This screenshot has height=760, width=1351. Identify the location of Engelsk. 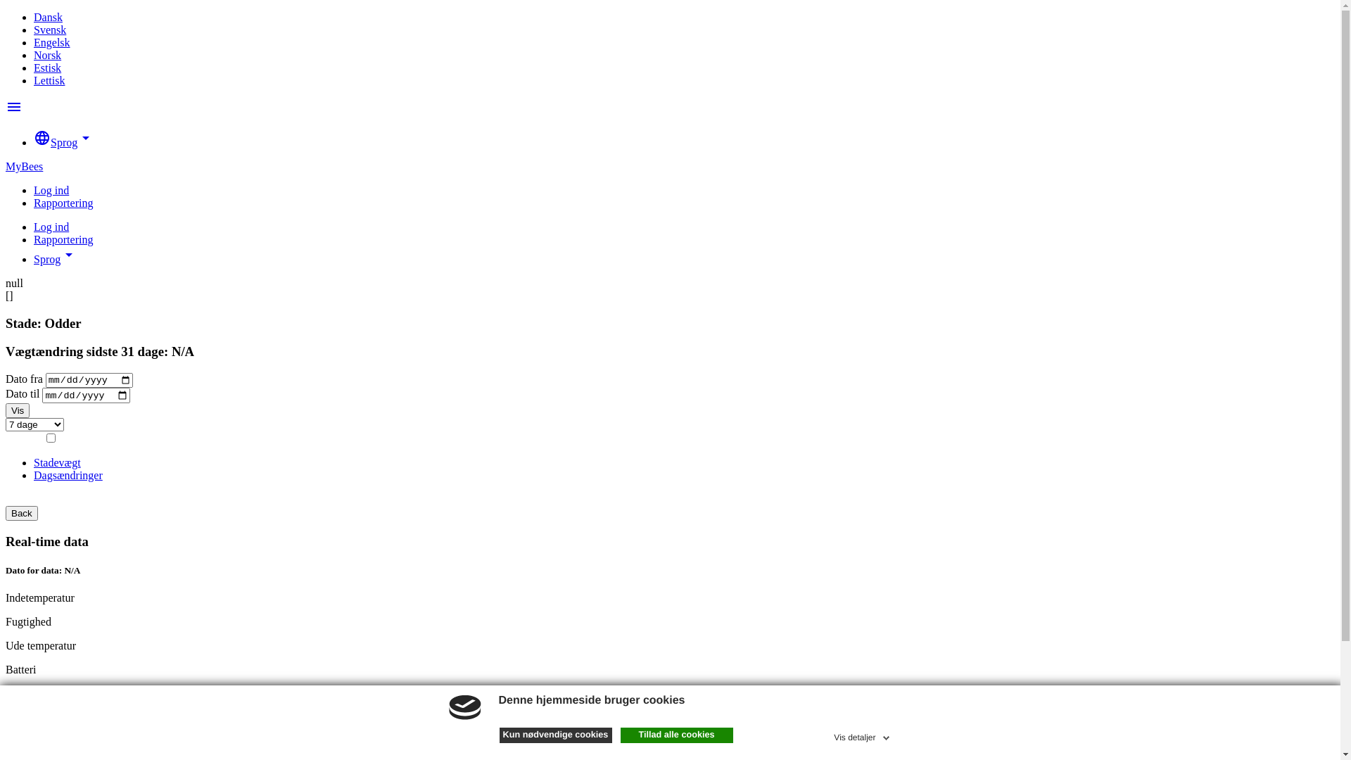
(52, 42).